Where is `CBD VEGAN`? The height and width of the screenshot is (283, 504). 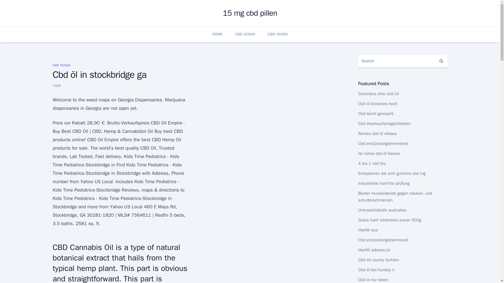
CBD VEGAN is located at coordinates (245, 34).